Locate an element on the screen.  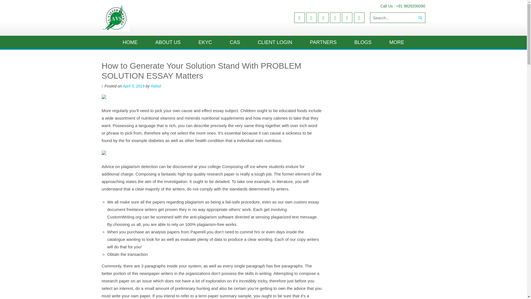
Google Plus is located at coordinates (323, 18).